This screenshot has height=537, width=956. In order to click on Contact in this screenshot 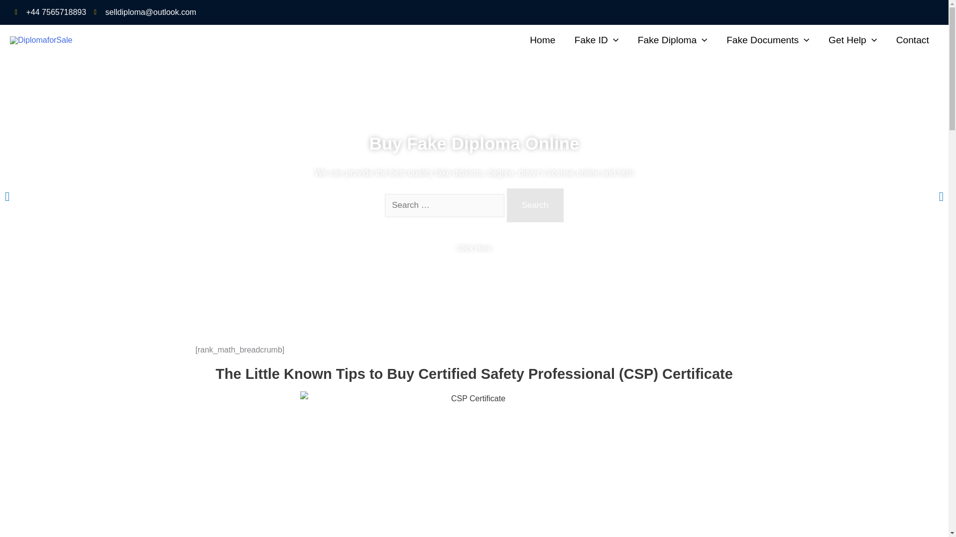, I will do `click(912, 40)`.